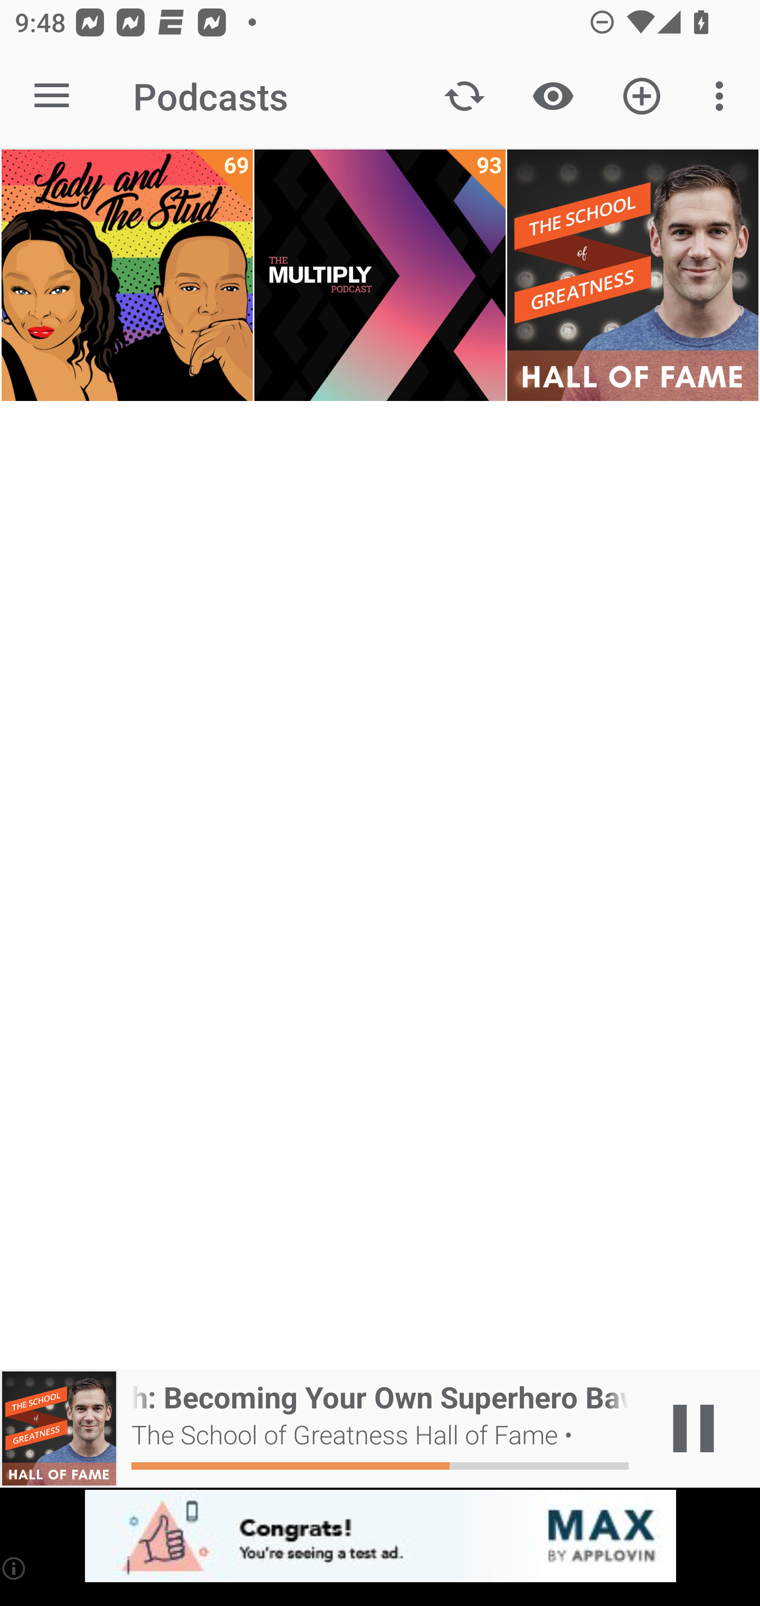 This screenshot has height=1606, width=760. What do you see at coordinates (15, 1568) in the screenshot?
I see `(i)` at bounding box center [15, 1568].